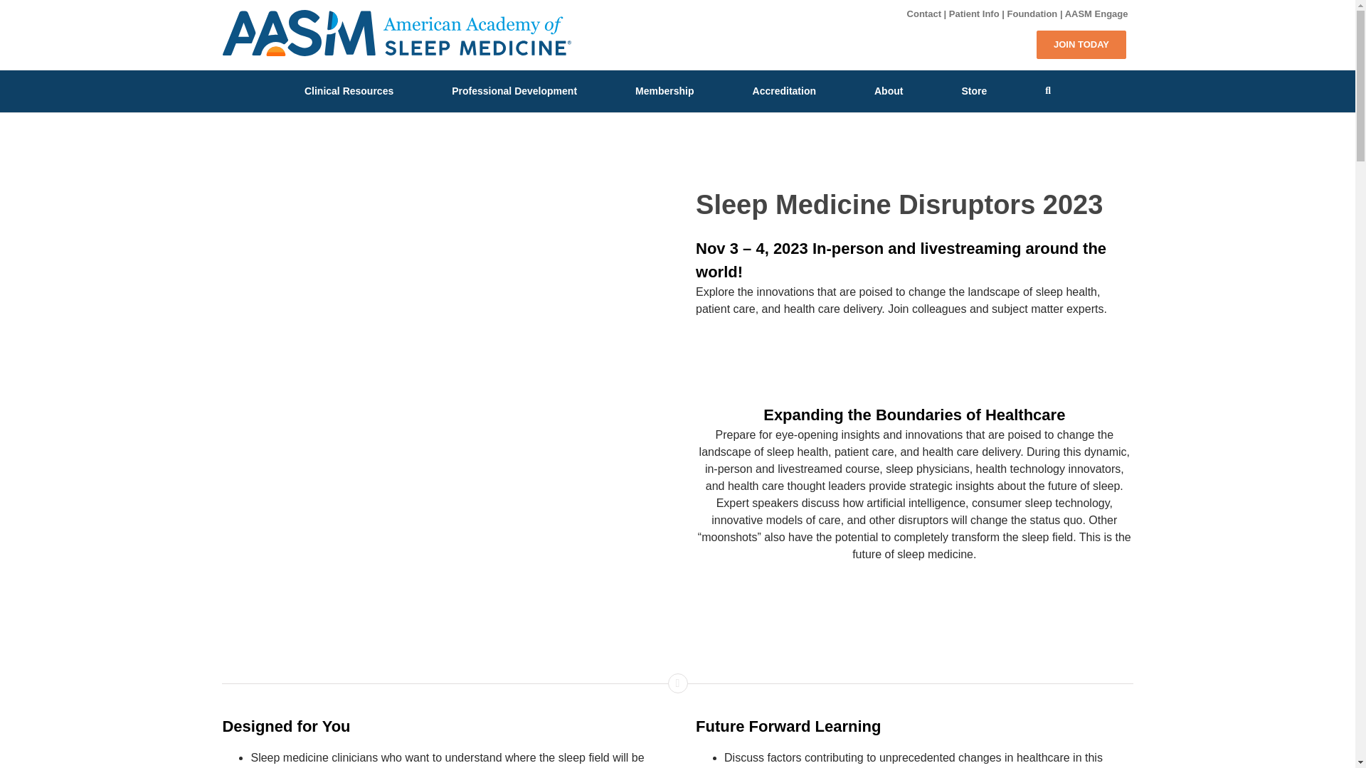 This screenshot has width=1366, height=768. Describe the element at coordinates (349, 90) in the screenshot. I see `Clinical Resources` at that location.